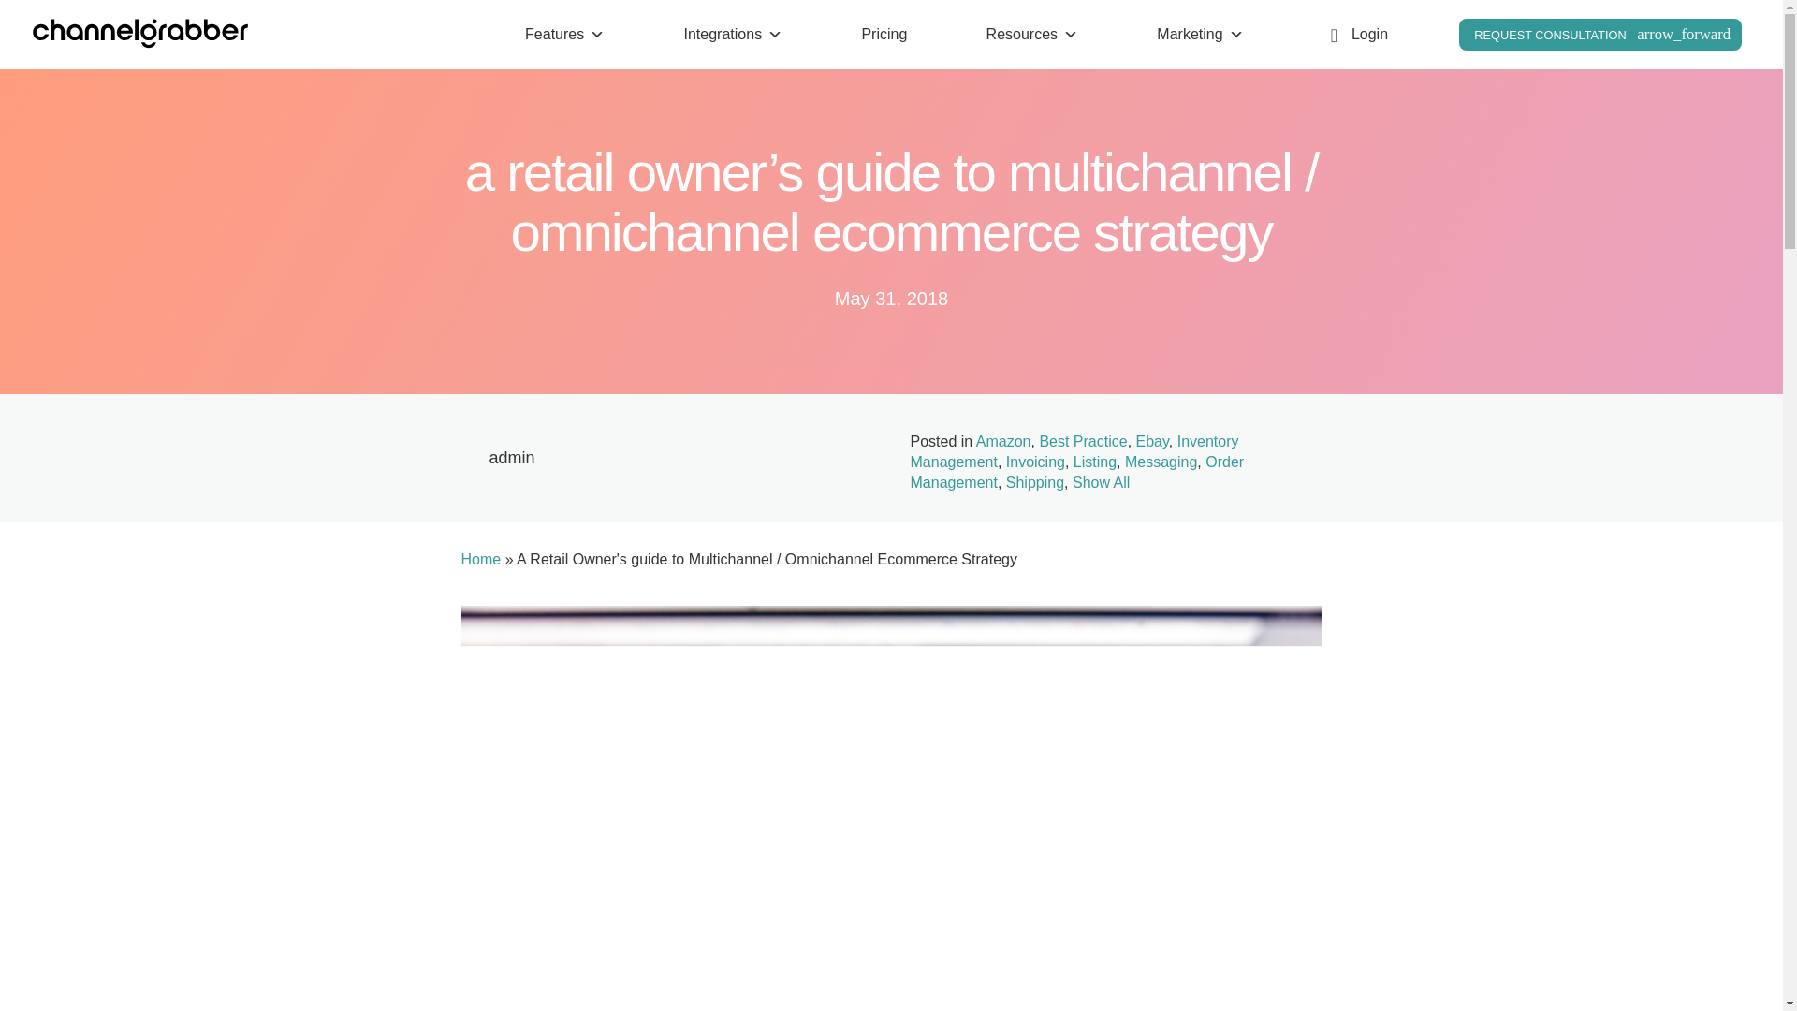 This screenshot has height=1011, width=1797. Describe the element at coordinates (884, 35) in the screenshot. I see `Pricing` at that location.